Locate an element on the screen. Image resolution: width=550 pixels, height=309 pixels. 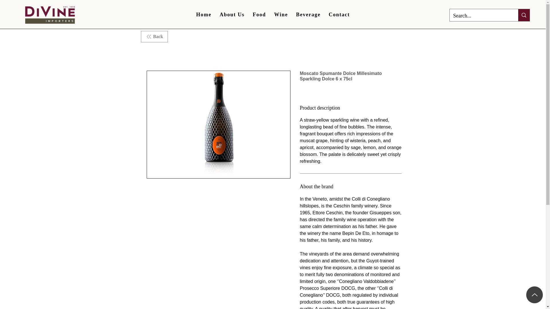
About Us is located at coordinates (232, 15).